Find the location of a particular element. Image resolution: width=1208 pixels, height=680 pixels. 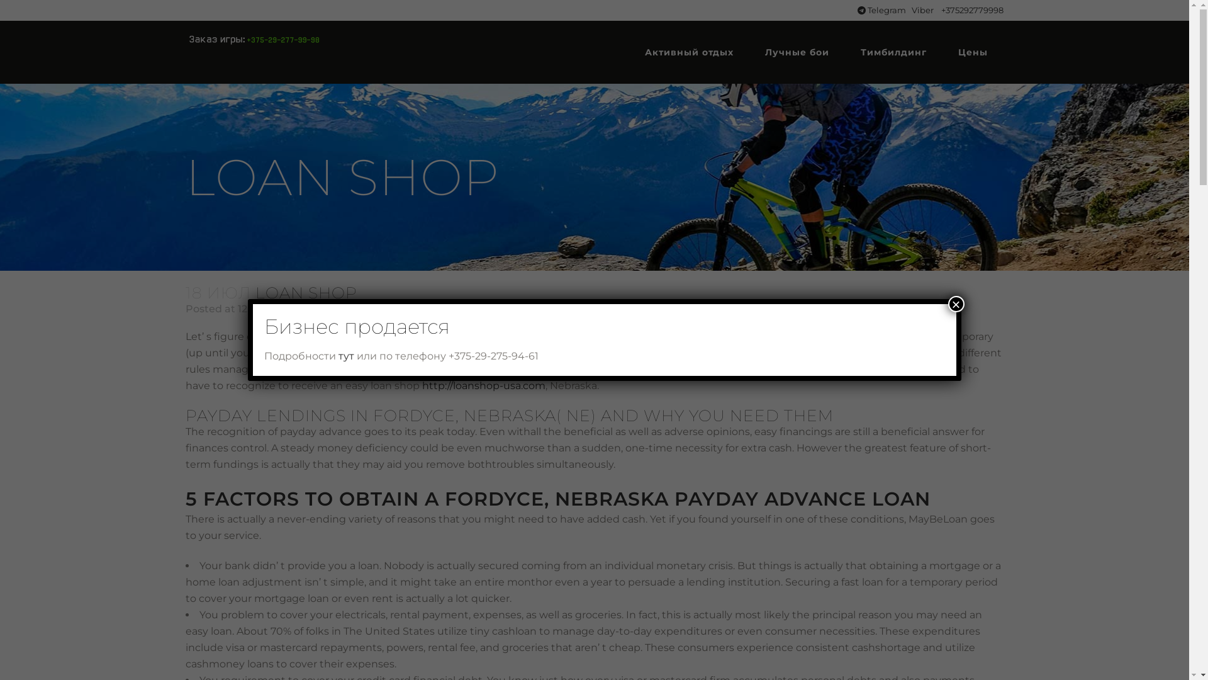

Telegram is located at coordinates (882, 10).